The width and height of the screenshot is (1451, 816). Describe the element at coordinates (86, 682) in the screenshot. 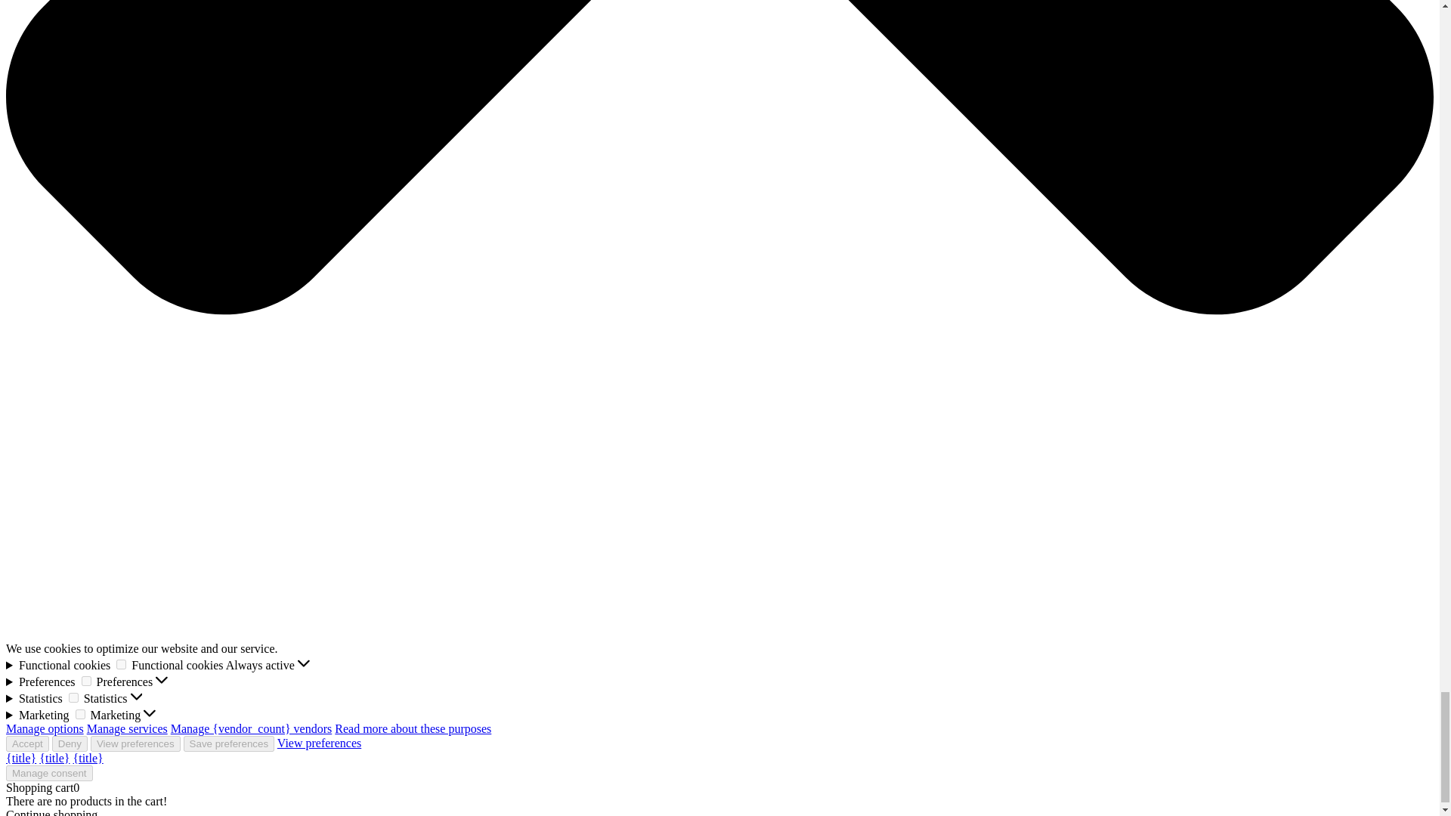

I see `1` at that location.